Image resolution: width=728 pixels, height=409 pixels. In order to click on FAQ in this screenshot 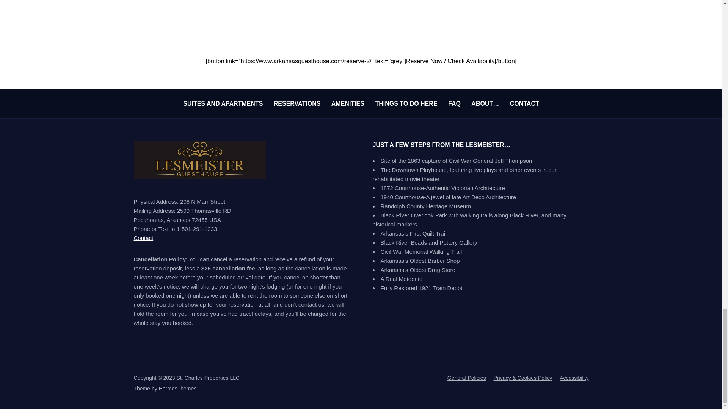, I will do `click(454, 103)`.